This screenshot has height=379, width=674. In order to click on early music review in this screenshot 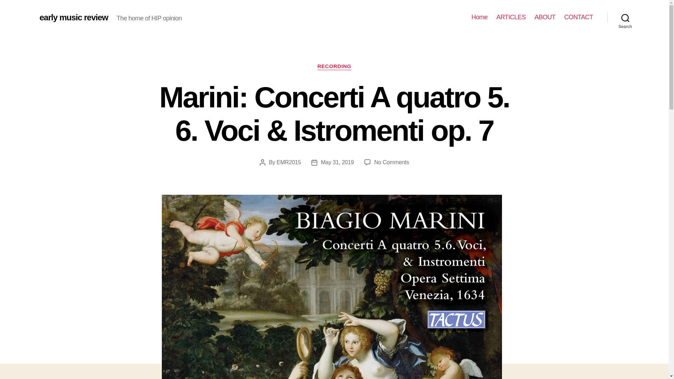, I will do `click(73, 17)`.